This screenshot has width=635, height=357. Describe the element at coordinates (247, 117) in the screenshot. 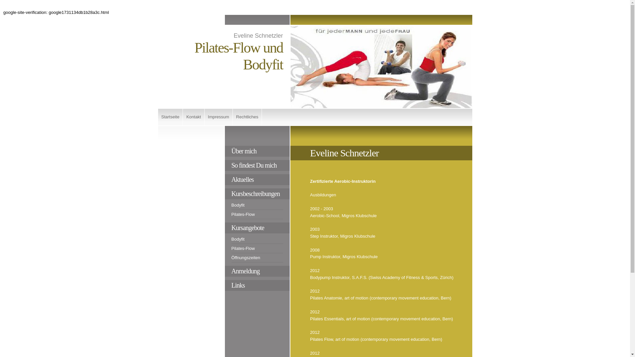

I see `Rechtliches` at that location.